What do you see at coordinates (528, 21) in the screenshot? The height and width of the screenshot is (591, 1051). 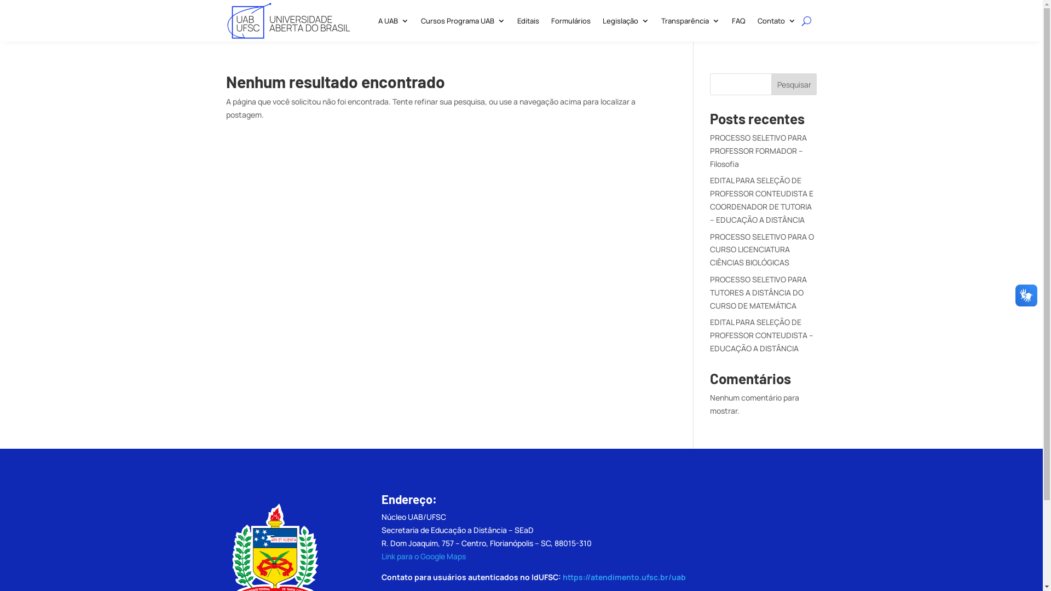 I see `Editais` at bounding box center [528, 21].